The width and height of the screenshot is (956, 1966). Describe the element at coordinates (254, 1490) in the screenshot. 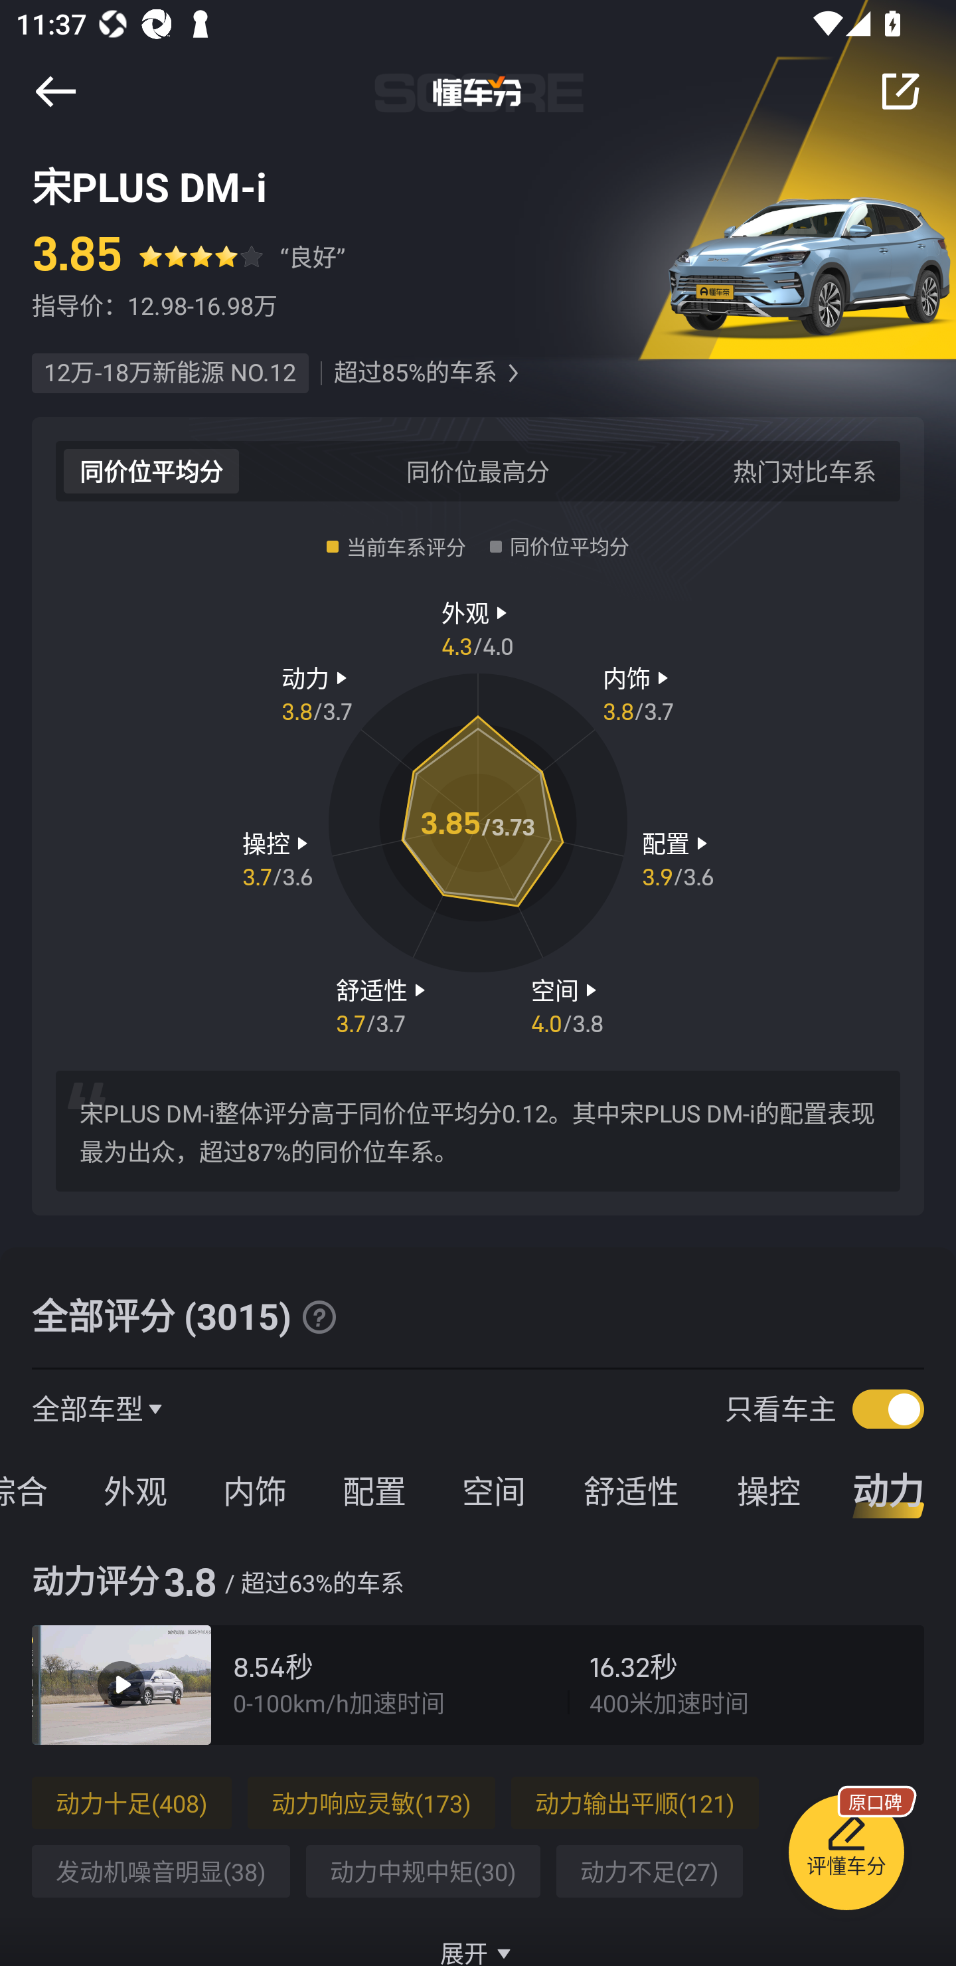

I see `内饰` at that location.